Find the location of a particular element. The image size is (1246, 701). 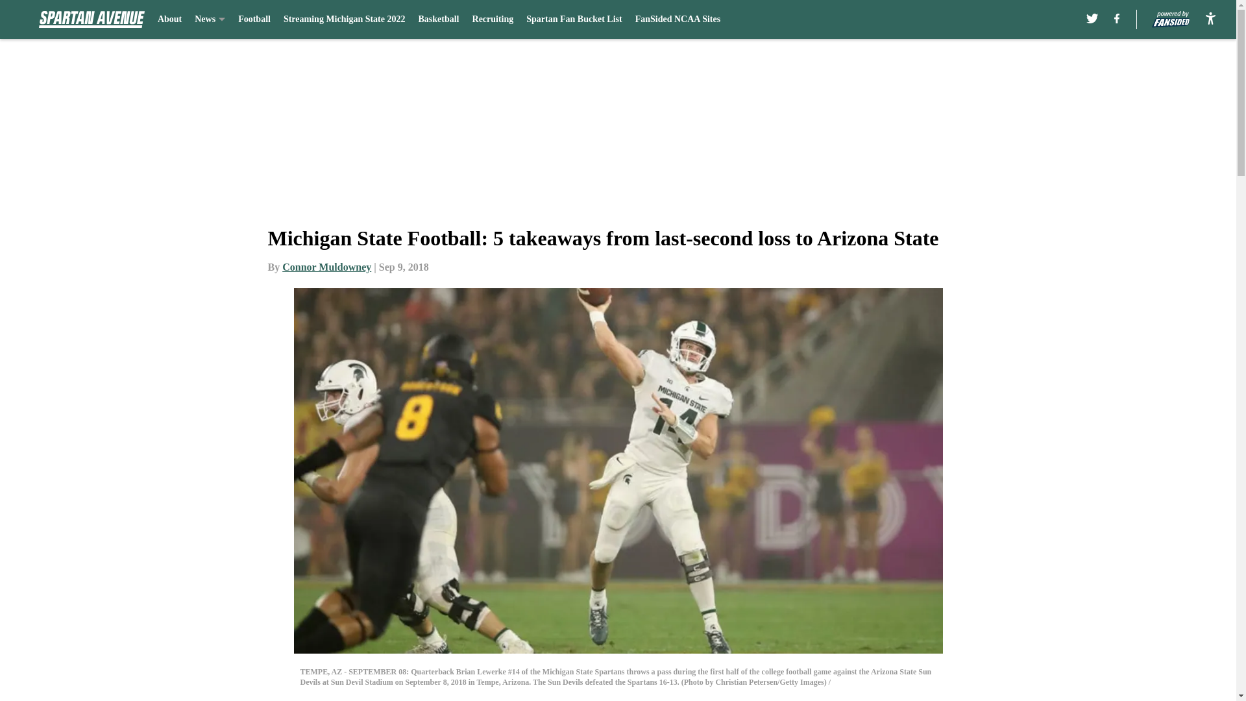

About is located at coordinates (170, 19).